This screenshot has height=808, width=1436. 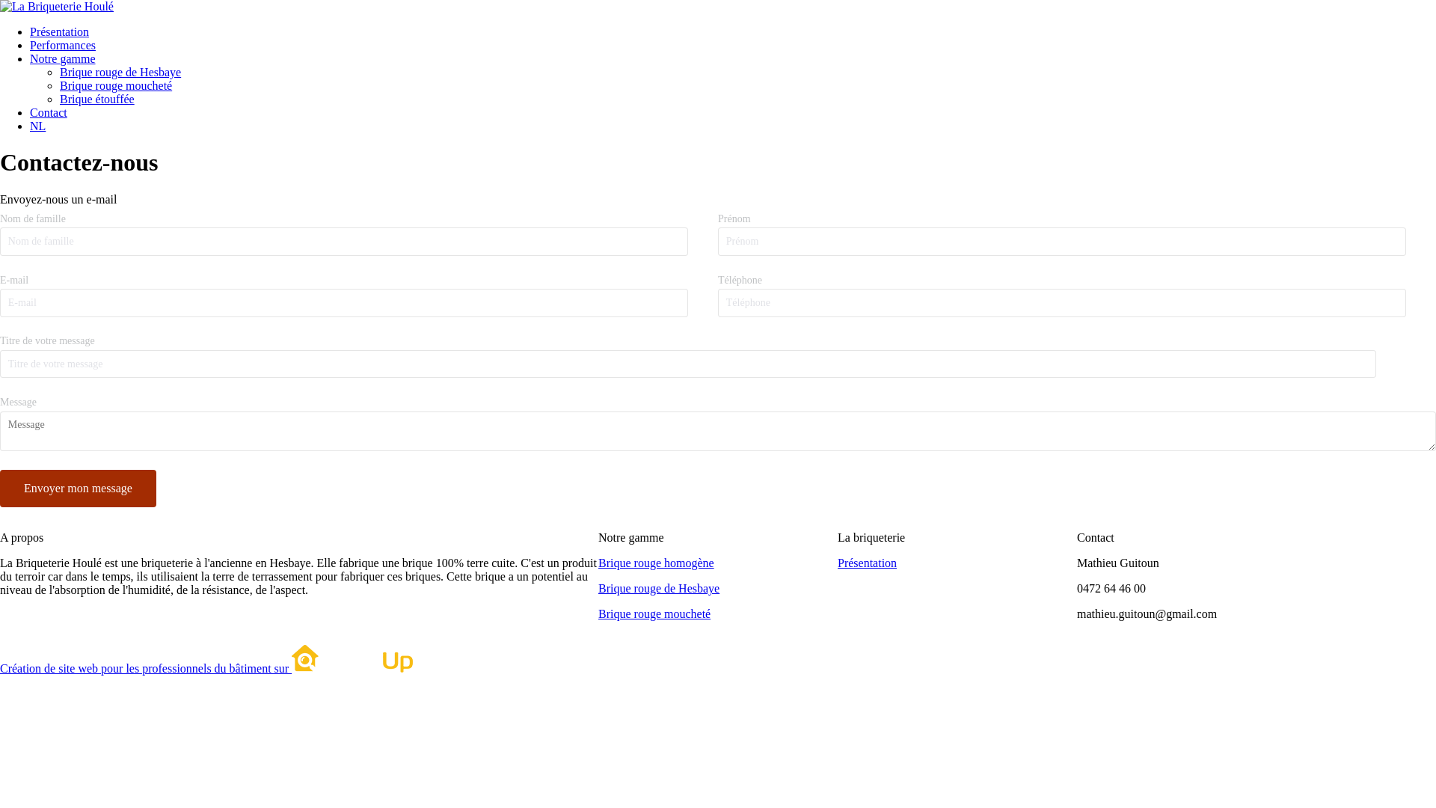 What do you see at coordinates (78, 489) in the screenshot?
I see `Envoyer mon message` at bounding box center [78, 489].